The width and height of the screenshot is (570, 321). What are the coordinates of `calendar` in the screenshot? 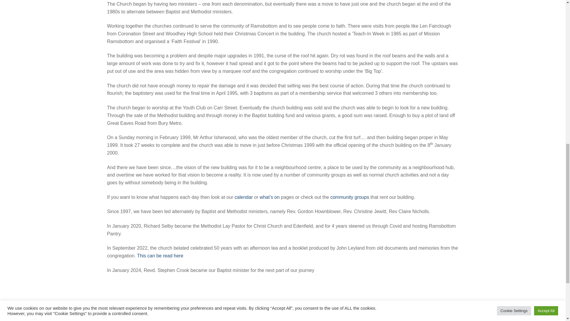 It's located at (243, 197).